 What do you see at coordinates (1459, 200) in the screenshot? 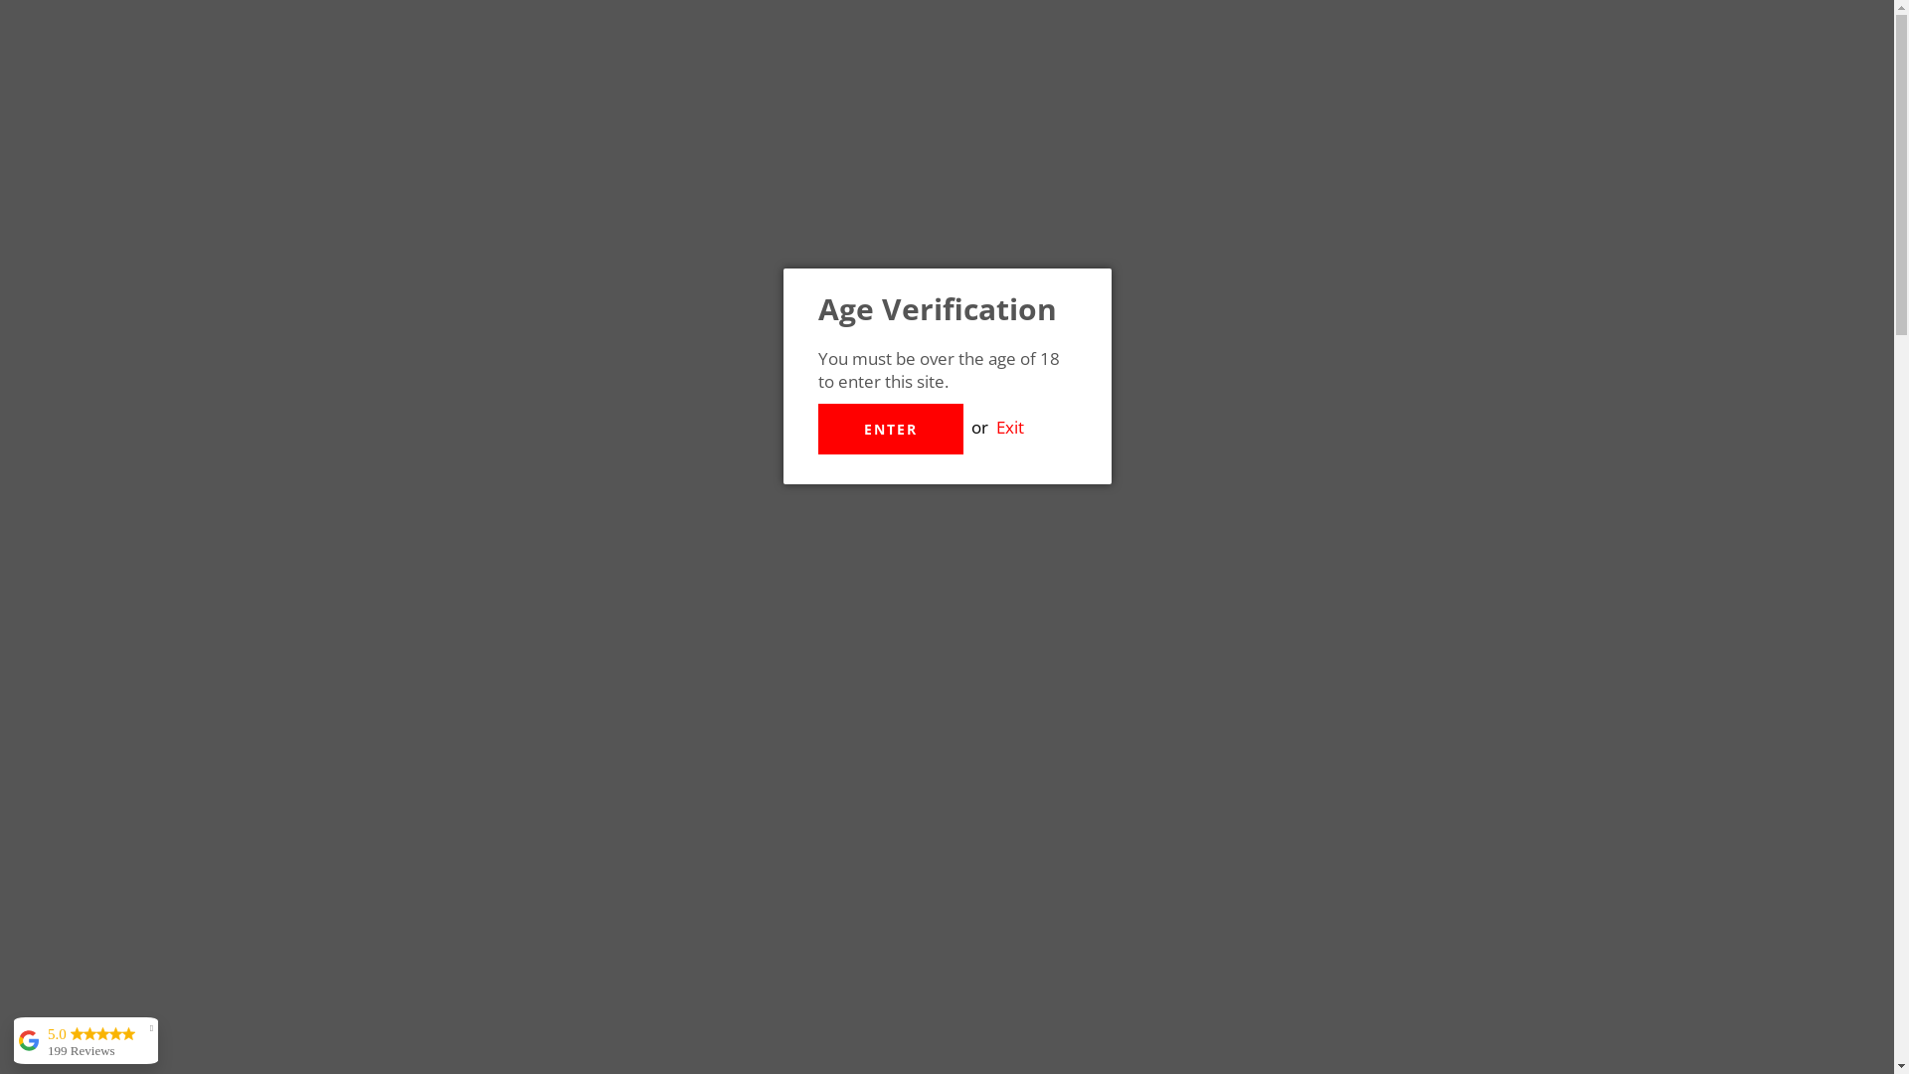
I see `SALE` at bounding box center [1459, 200].